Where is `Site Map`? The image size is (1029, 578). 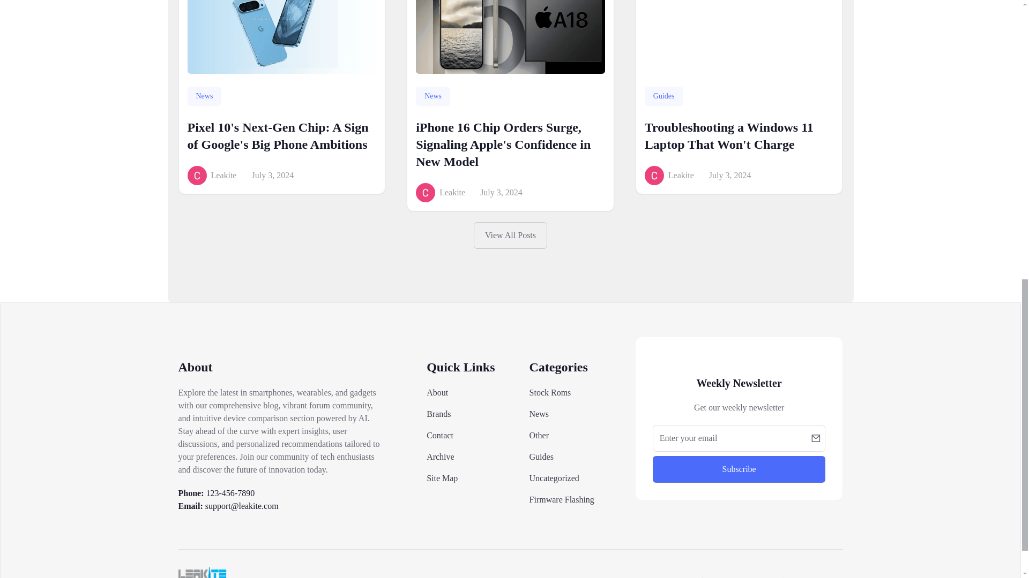
Site Map is located at coordinates (442, 477).